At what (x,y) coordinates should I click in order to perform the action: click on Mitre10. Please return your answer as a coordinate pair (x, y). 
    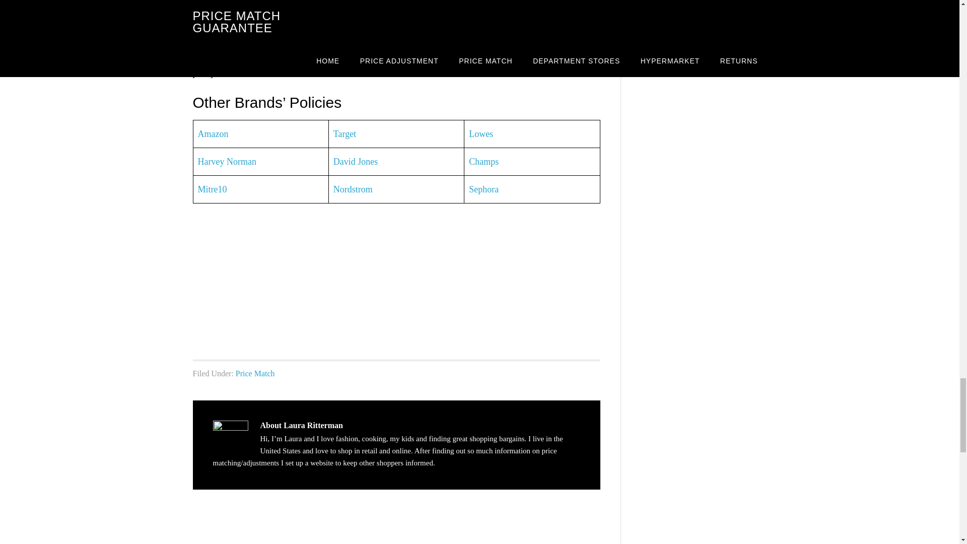
    Looking at the image, I should click on (212, 189).